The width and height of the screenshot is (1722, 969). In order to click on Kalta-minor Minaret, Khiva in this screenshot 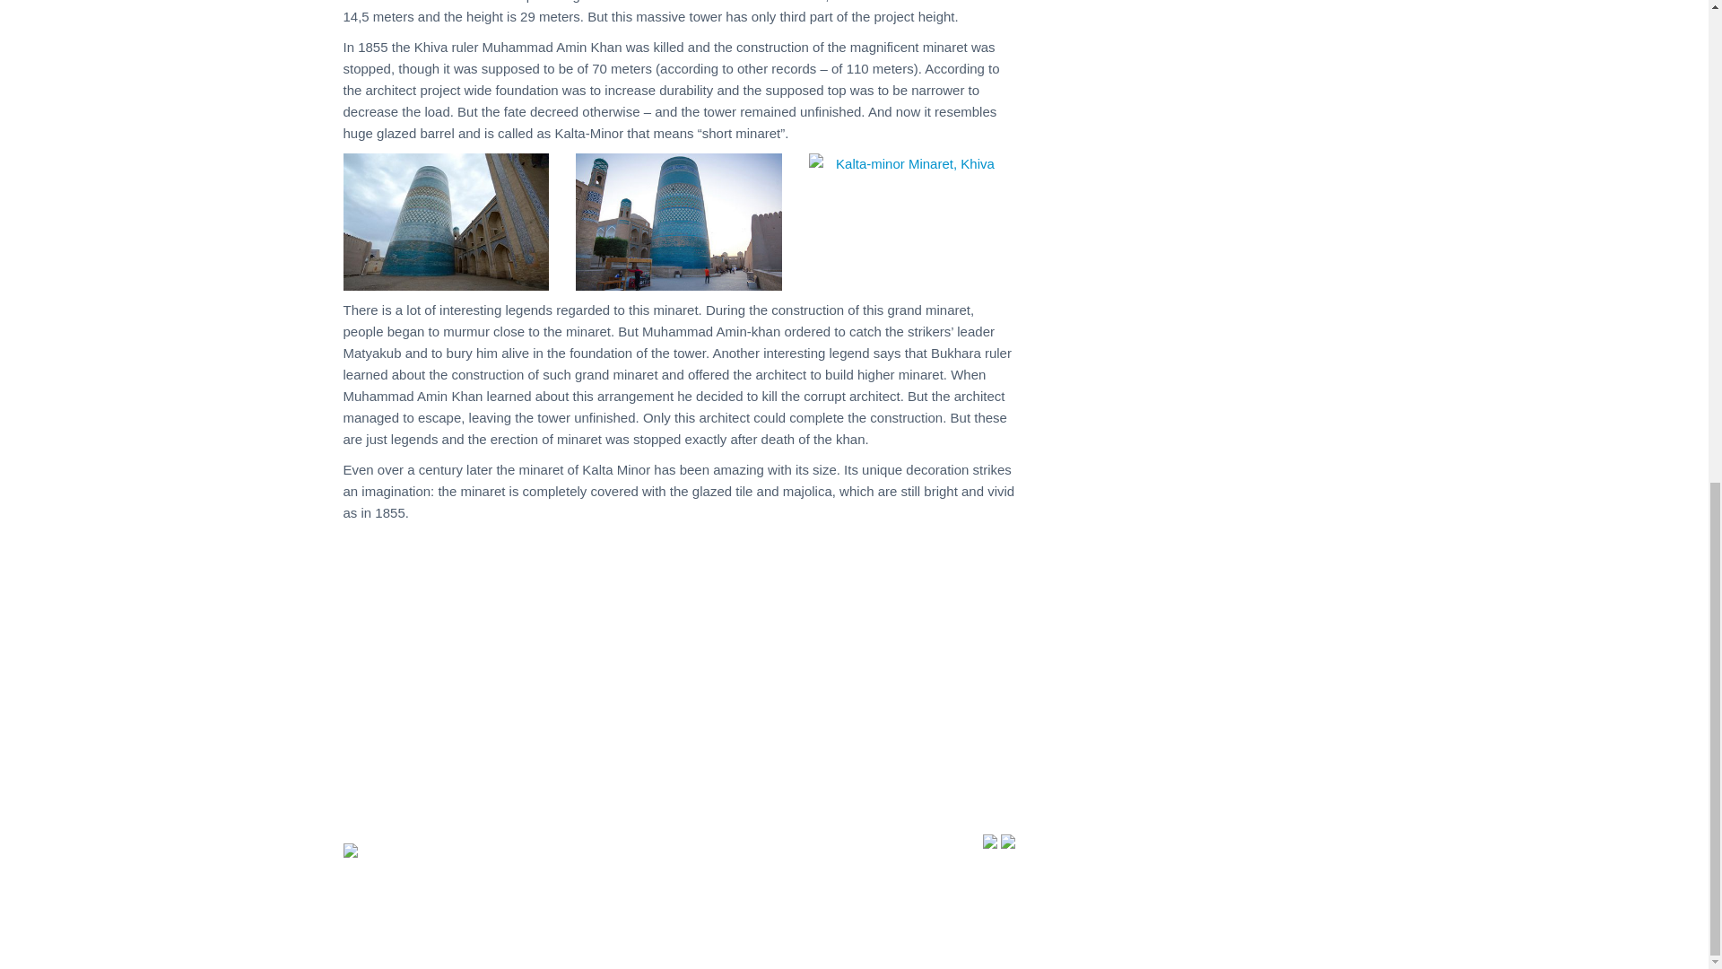, I will do `click(446, 222)`.